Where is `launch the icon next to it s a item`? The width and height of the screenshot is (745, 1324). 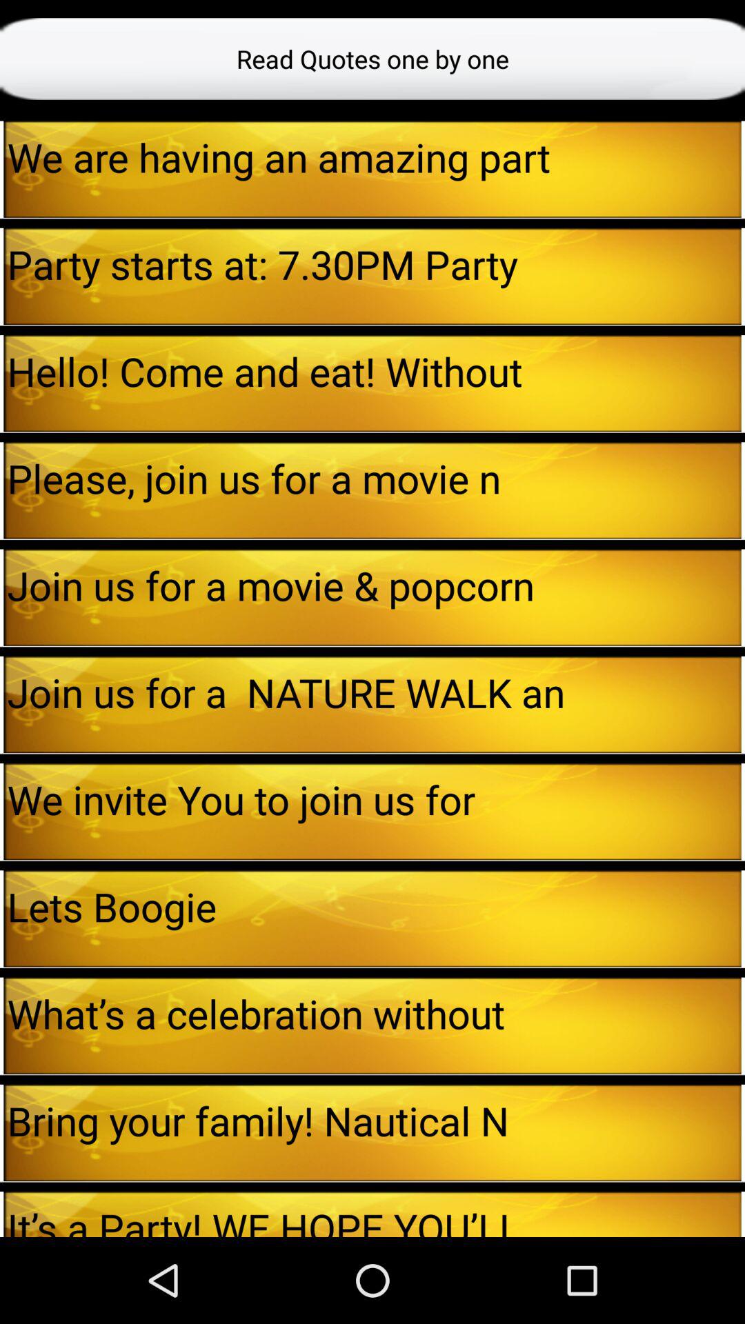 launch the icon next to it s a item is located at coordinates (743, 1214).